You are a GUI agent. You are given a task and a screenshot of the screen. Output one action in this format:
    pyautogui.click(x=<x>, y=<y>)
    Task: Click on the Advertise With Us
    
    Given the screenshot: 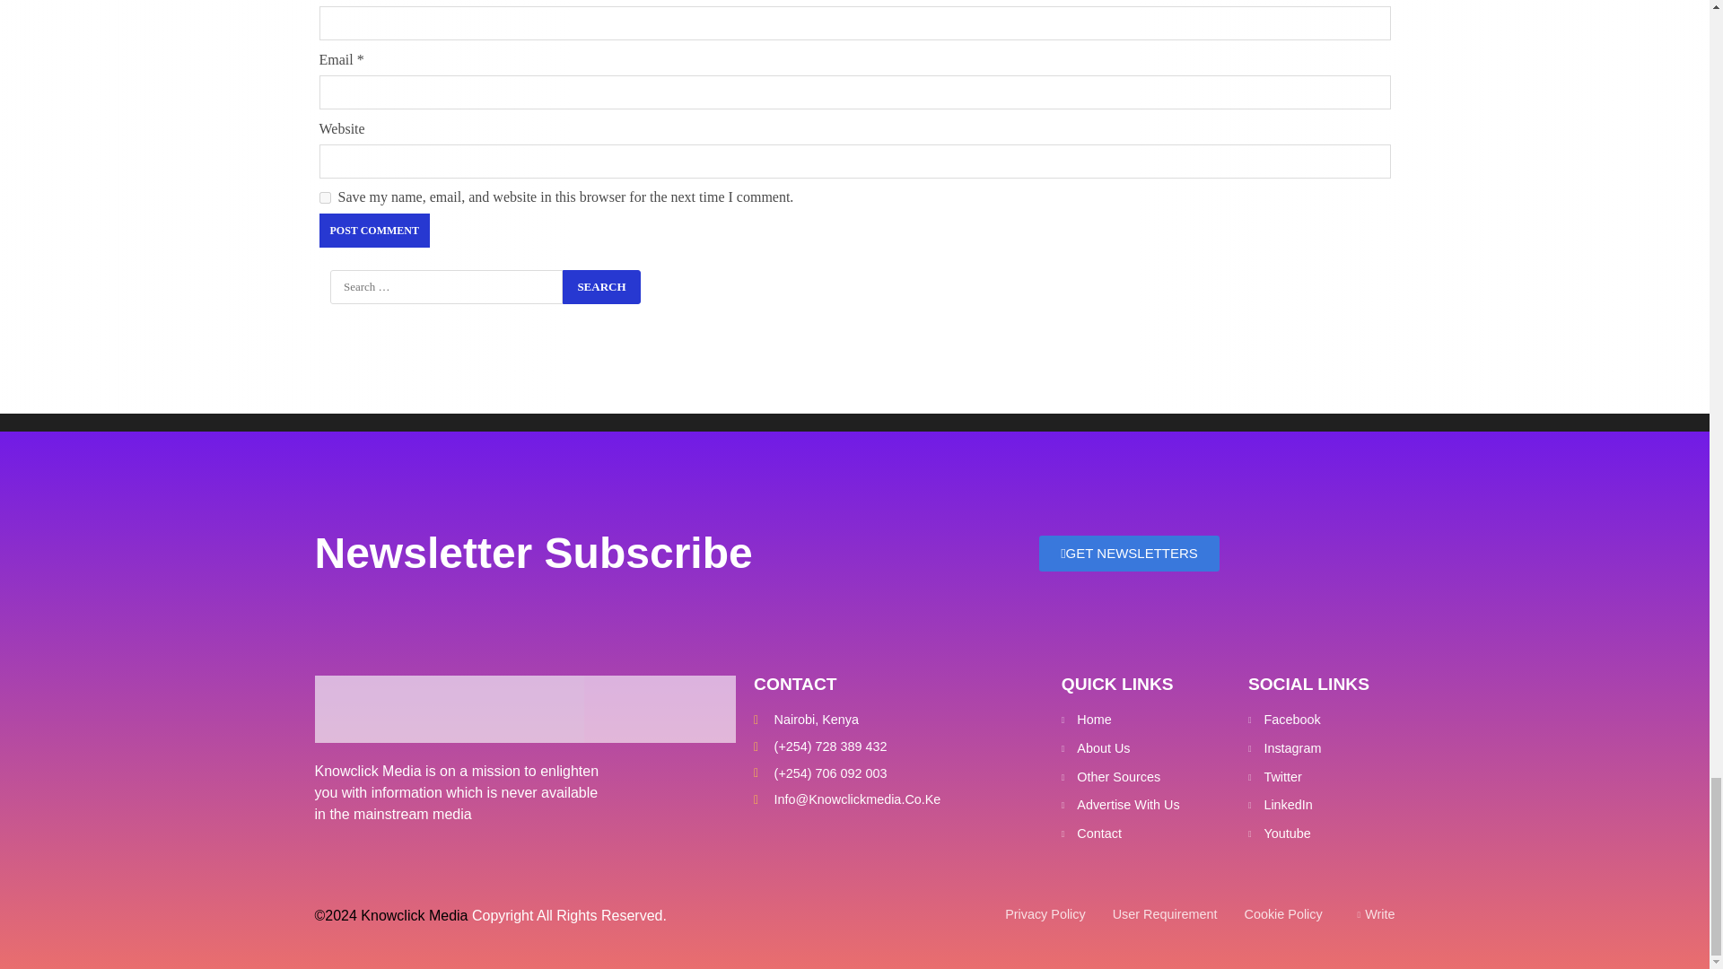 What is the action you would take?
    pyautogui.click(x=1145, y=806)
    